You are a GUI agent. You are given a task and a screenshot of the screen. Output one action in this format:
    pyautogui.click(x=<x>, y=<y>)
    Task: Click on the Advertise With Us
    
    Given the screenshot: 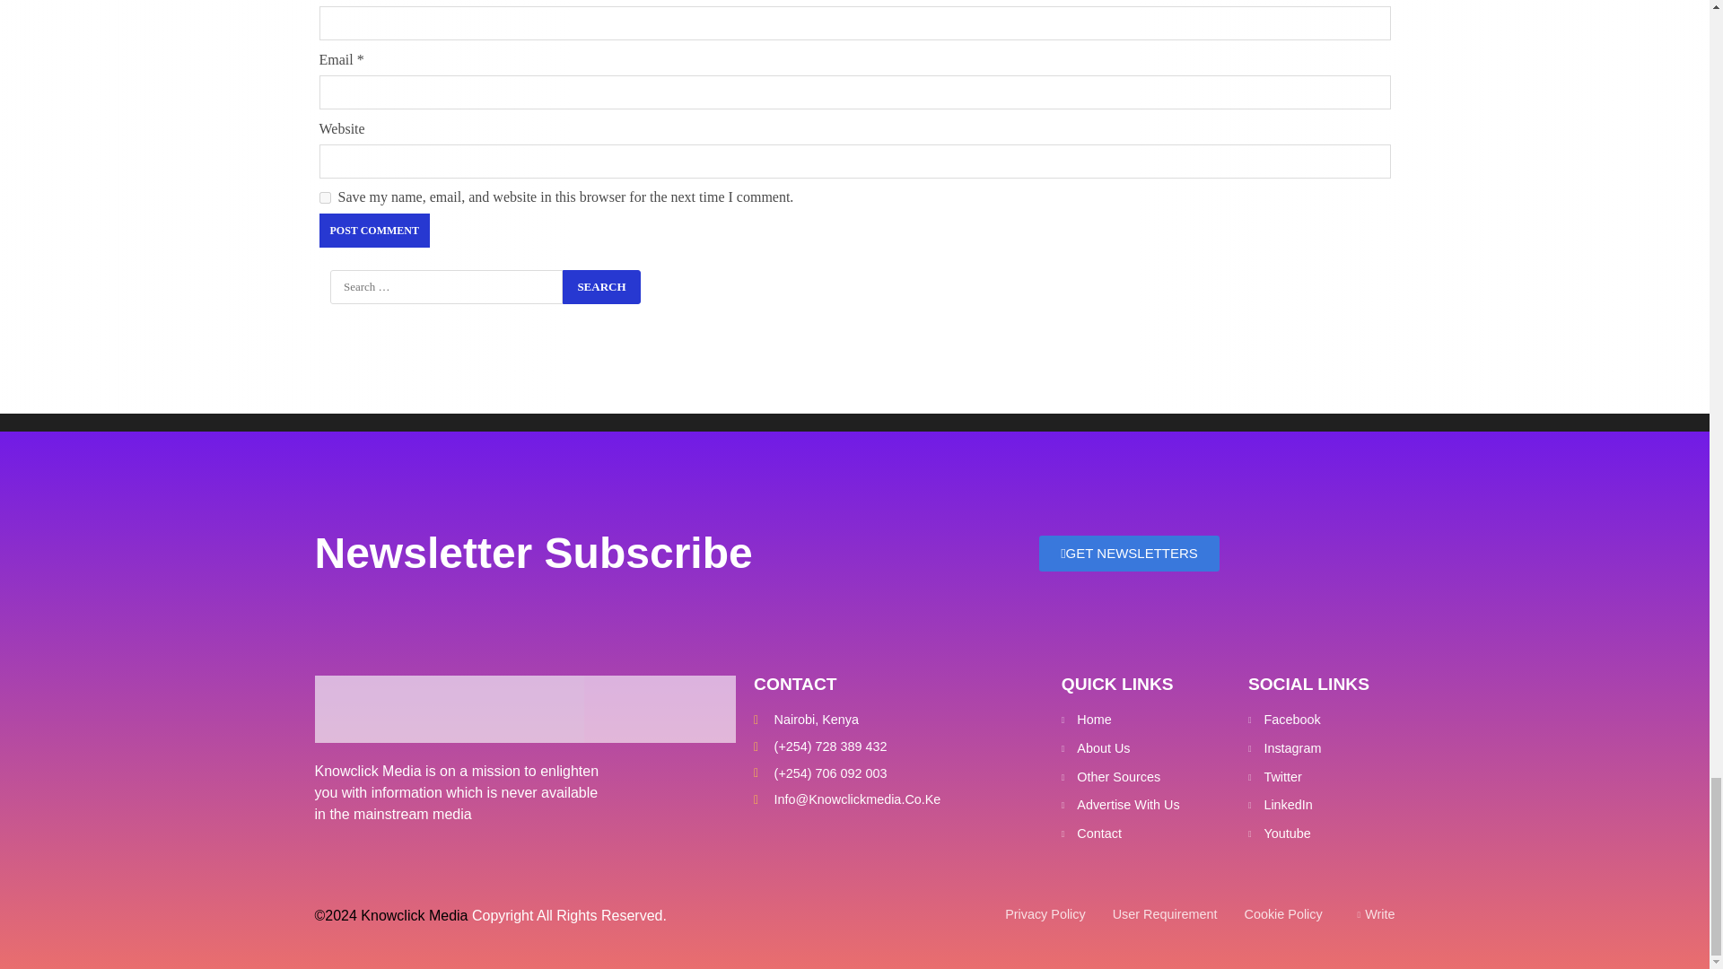 What is the action you would take?
    pyautogui.click(x=1145, y=806)
    